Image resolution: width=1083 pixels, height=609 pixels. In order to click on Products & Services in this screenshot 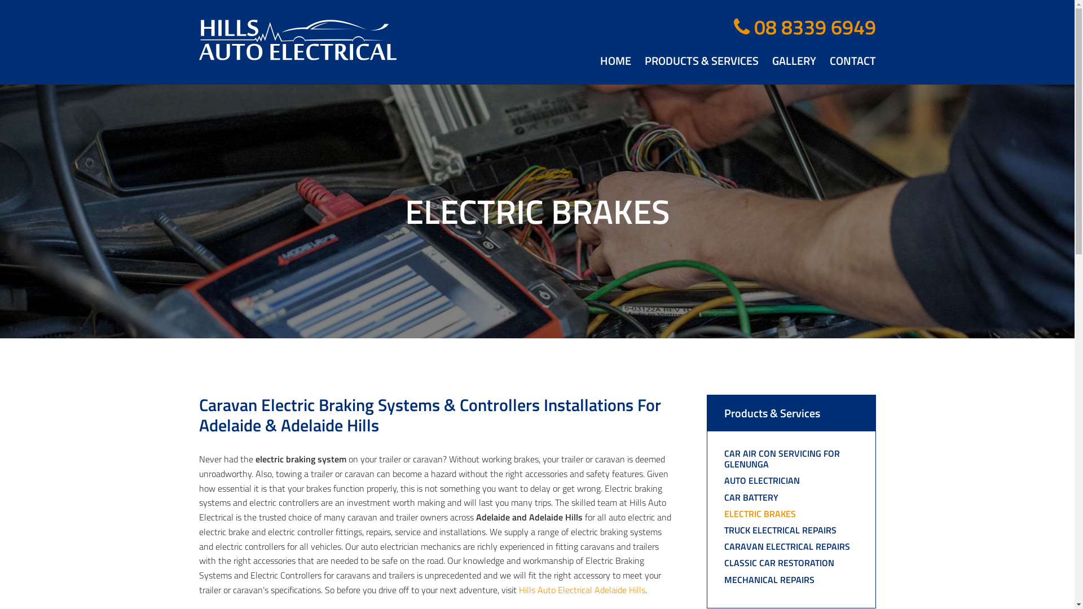, I will do `click(772, 413)`.